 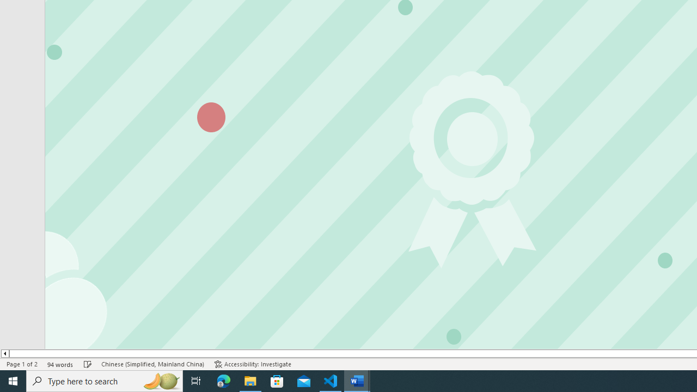 I want to click on Spelling and Grammar Check Checking, so click(x=88, y=364).